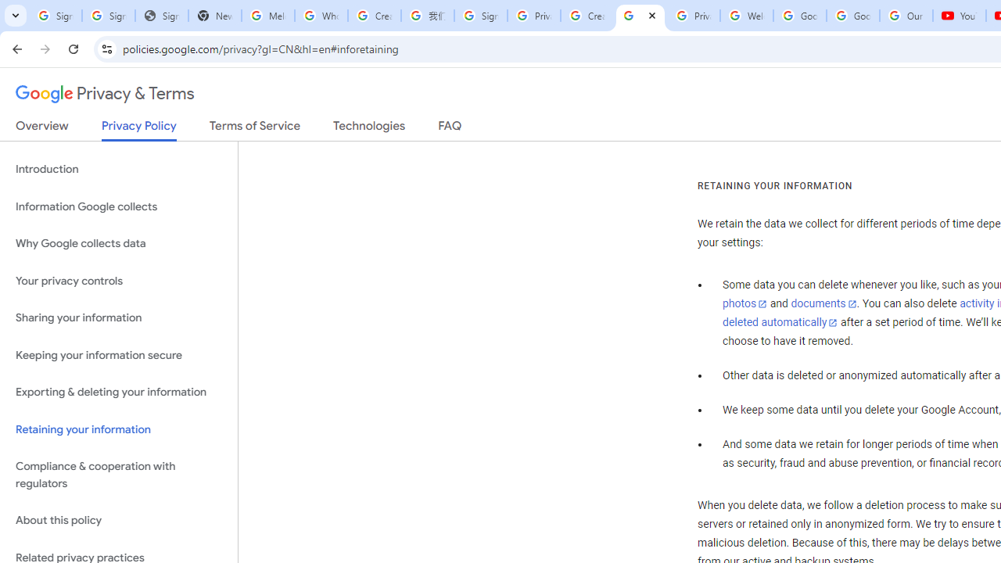  I want to click on documents, so click(823, 304).